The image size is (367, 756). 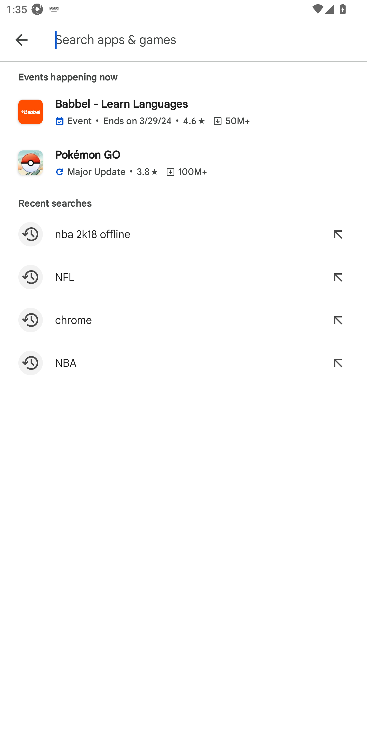 I want to click on Search apps & games, so click(x=209, y=39).